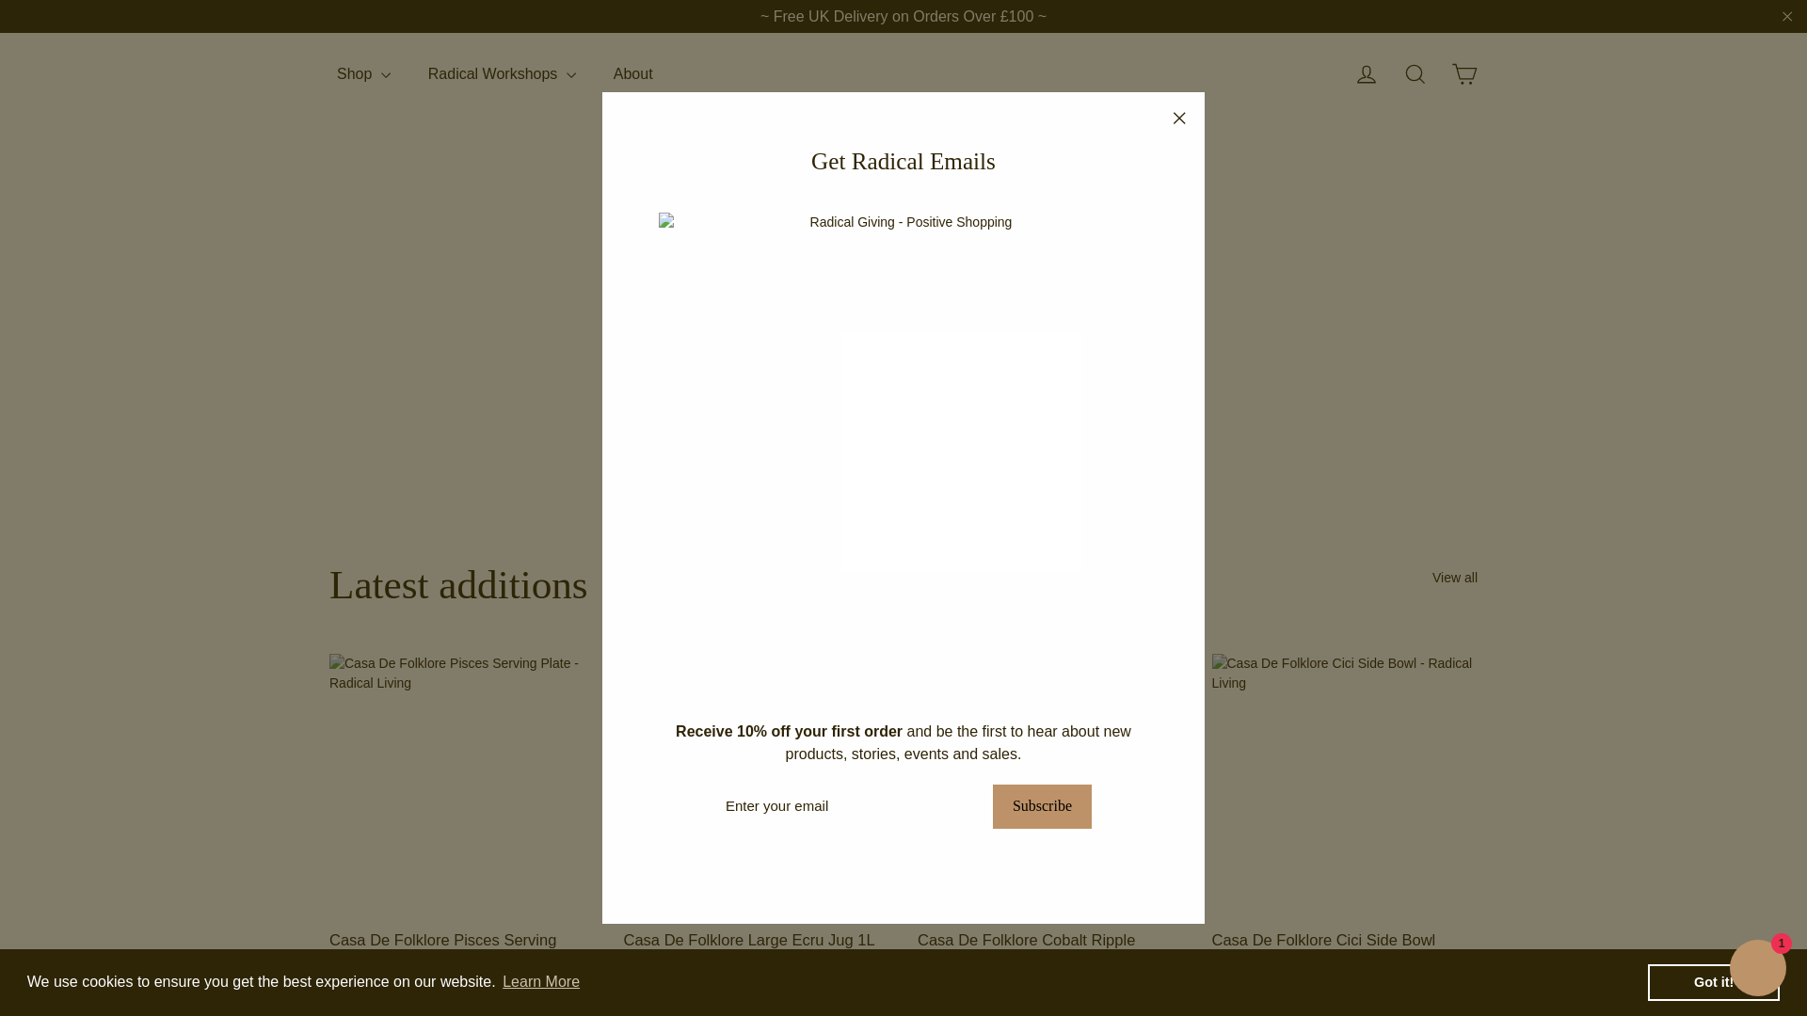 The image size is (1807, 1016). Describe the element at coordinates (540, 982) in the screenshot. I see `Learn More` at that location.